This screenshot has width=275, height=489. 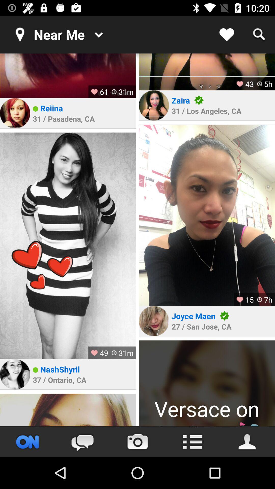 What do you see at coordinates (181, 100) in the screenshot?
I see `jump to the zaira` at bounding box center [181, 100].